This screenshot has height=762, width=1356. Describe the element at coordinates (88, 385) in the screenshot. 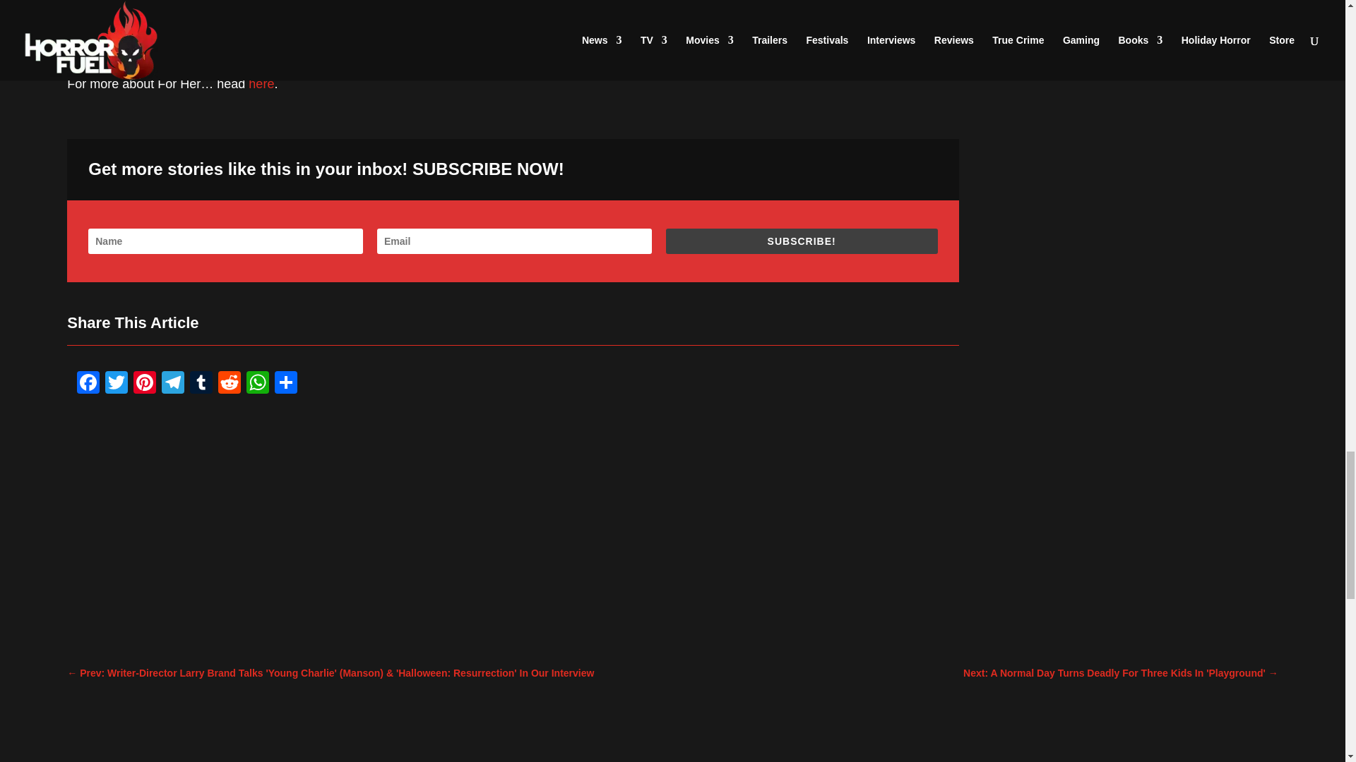

I see `Facebook` at that location.